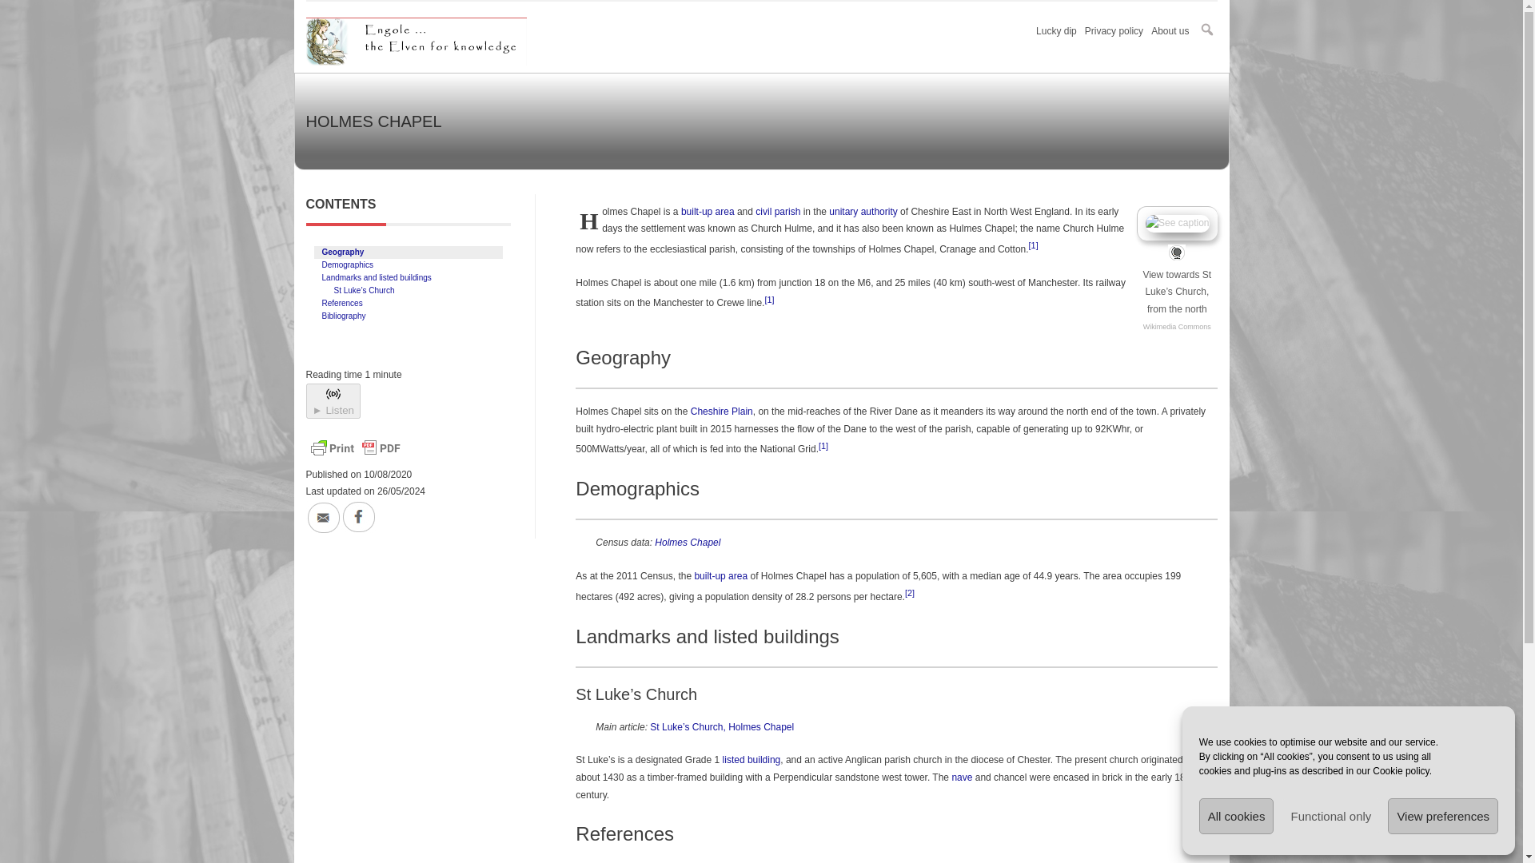 This screenshot has width=1535, height=863. Describe the element at coordinates (1401, 770) in the screenshot. I see `Cookie policy` at that location.